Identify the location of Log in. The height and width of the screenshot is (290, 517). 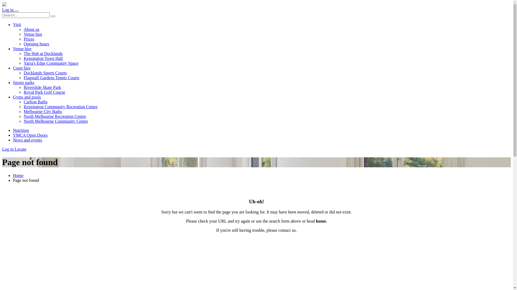
(8, 10).